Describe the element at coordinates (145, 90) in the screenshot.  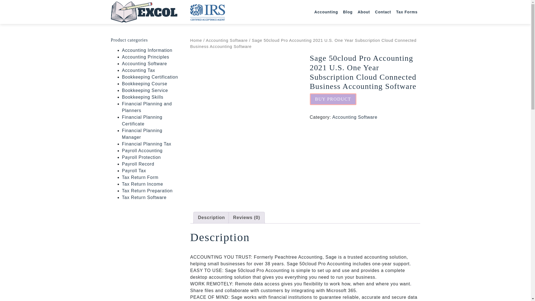
I see `Bookkeeping Service` at that location.